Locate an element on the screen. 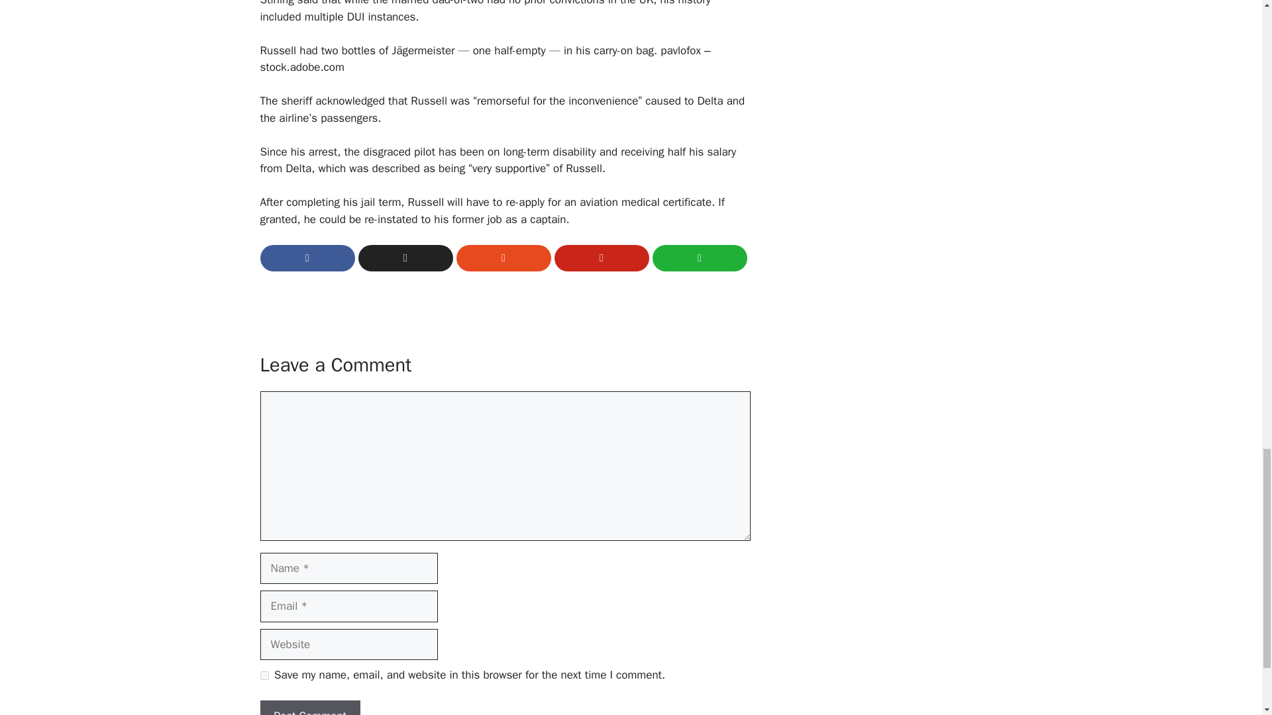 The height and width of the screenshot is (715, 1272). Post Comment is located at coordinates (309, 708).